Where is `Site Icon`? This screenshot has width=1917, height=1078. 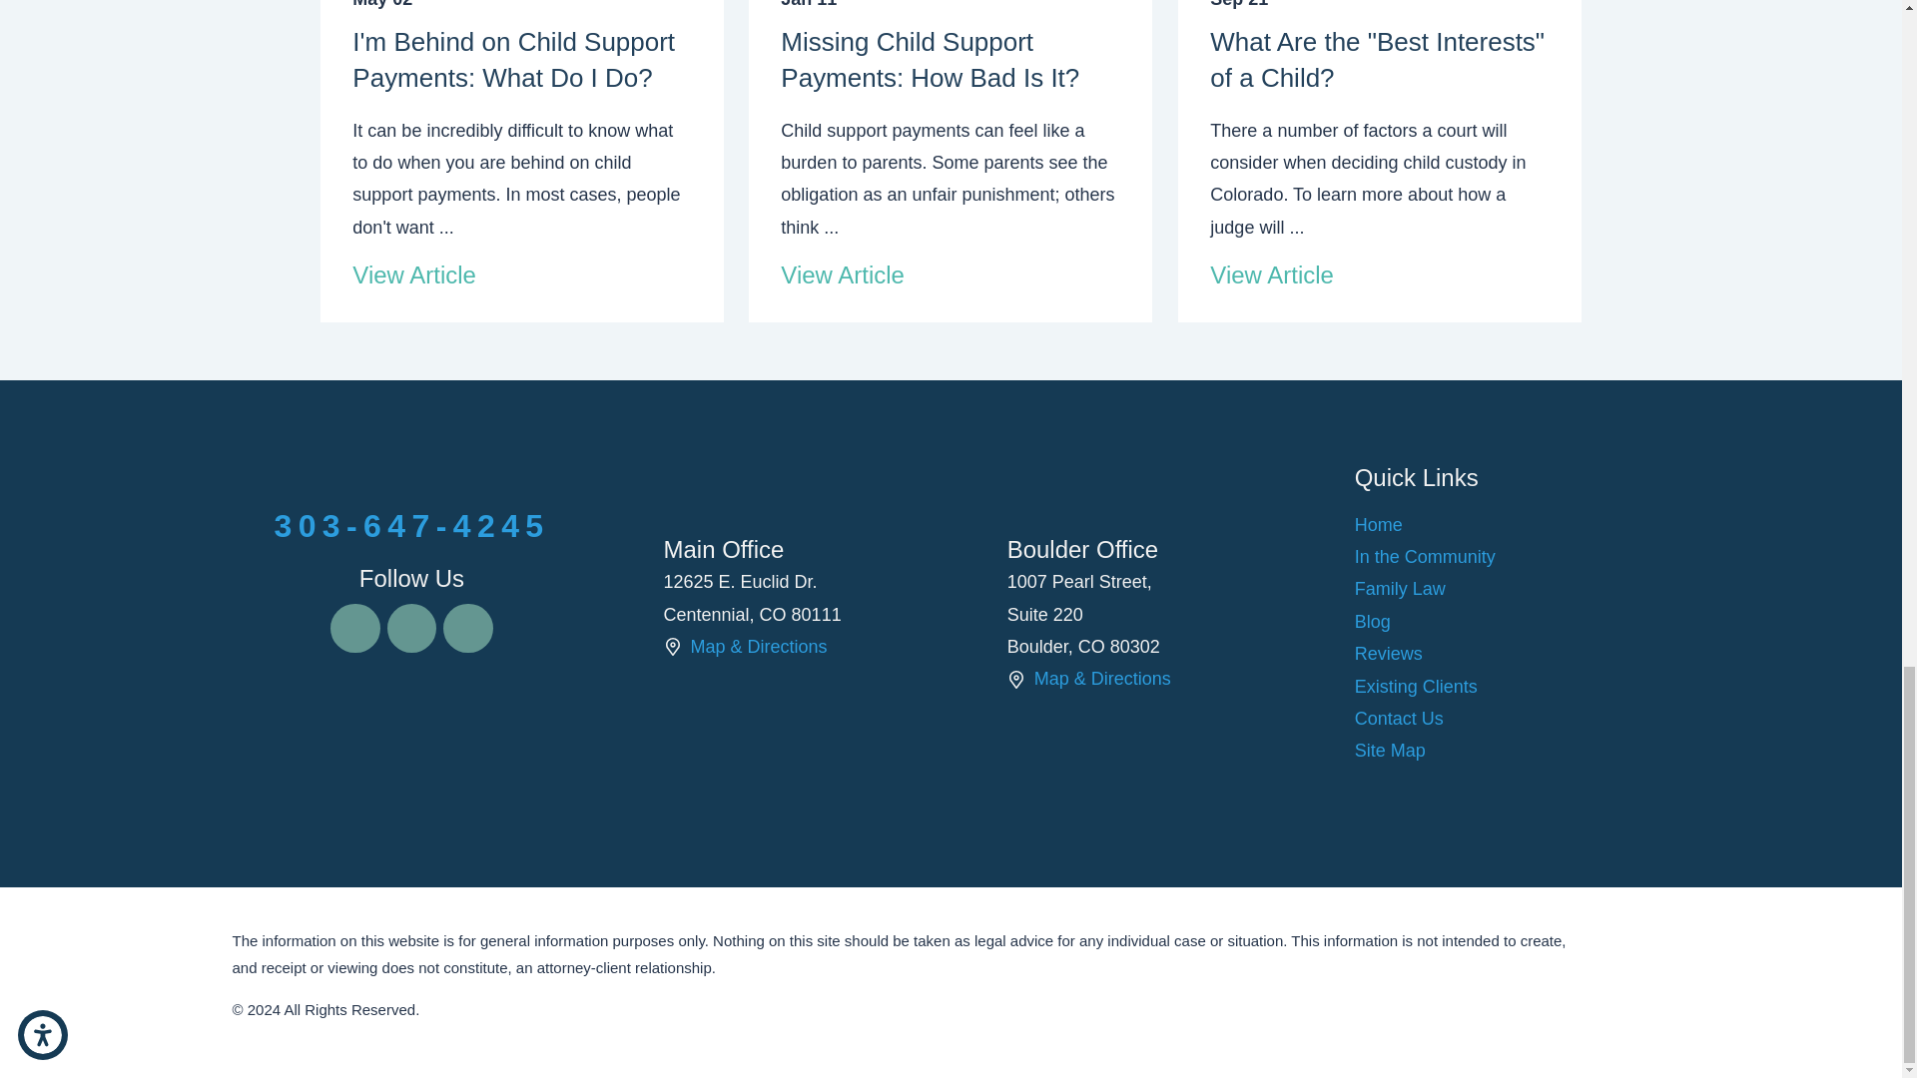 Site Icon is located at coordinates (671, 647).